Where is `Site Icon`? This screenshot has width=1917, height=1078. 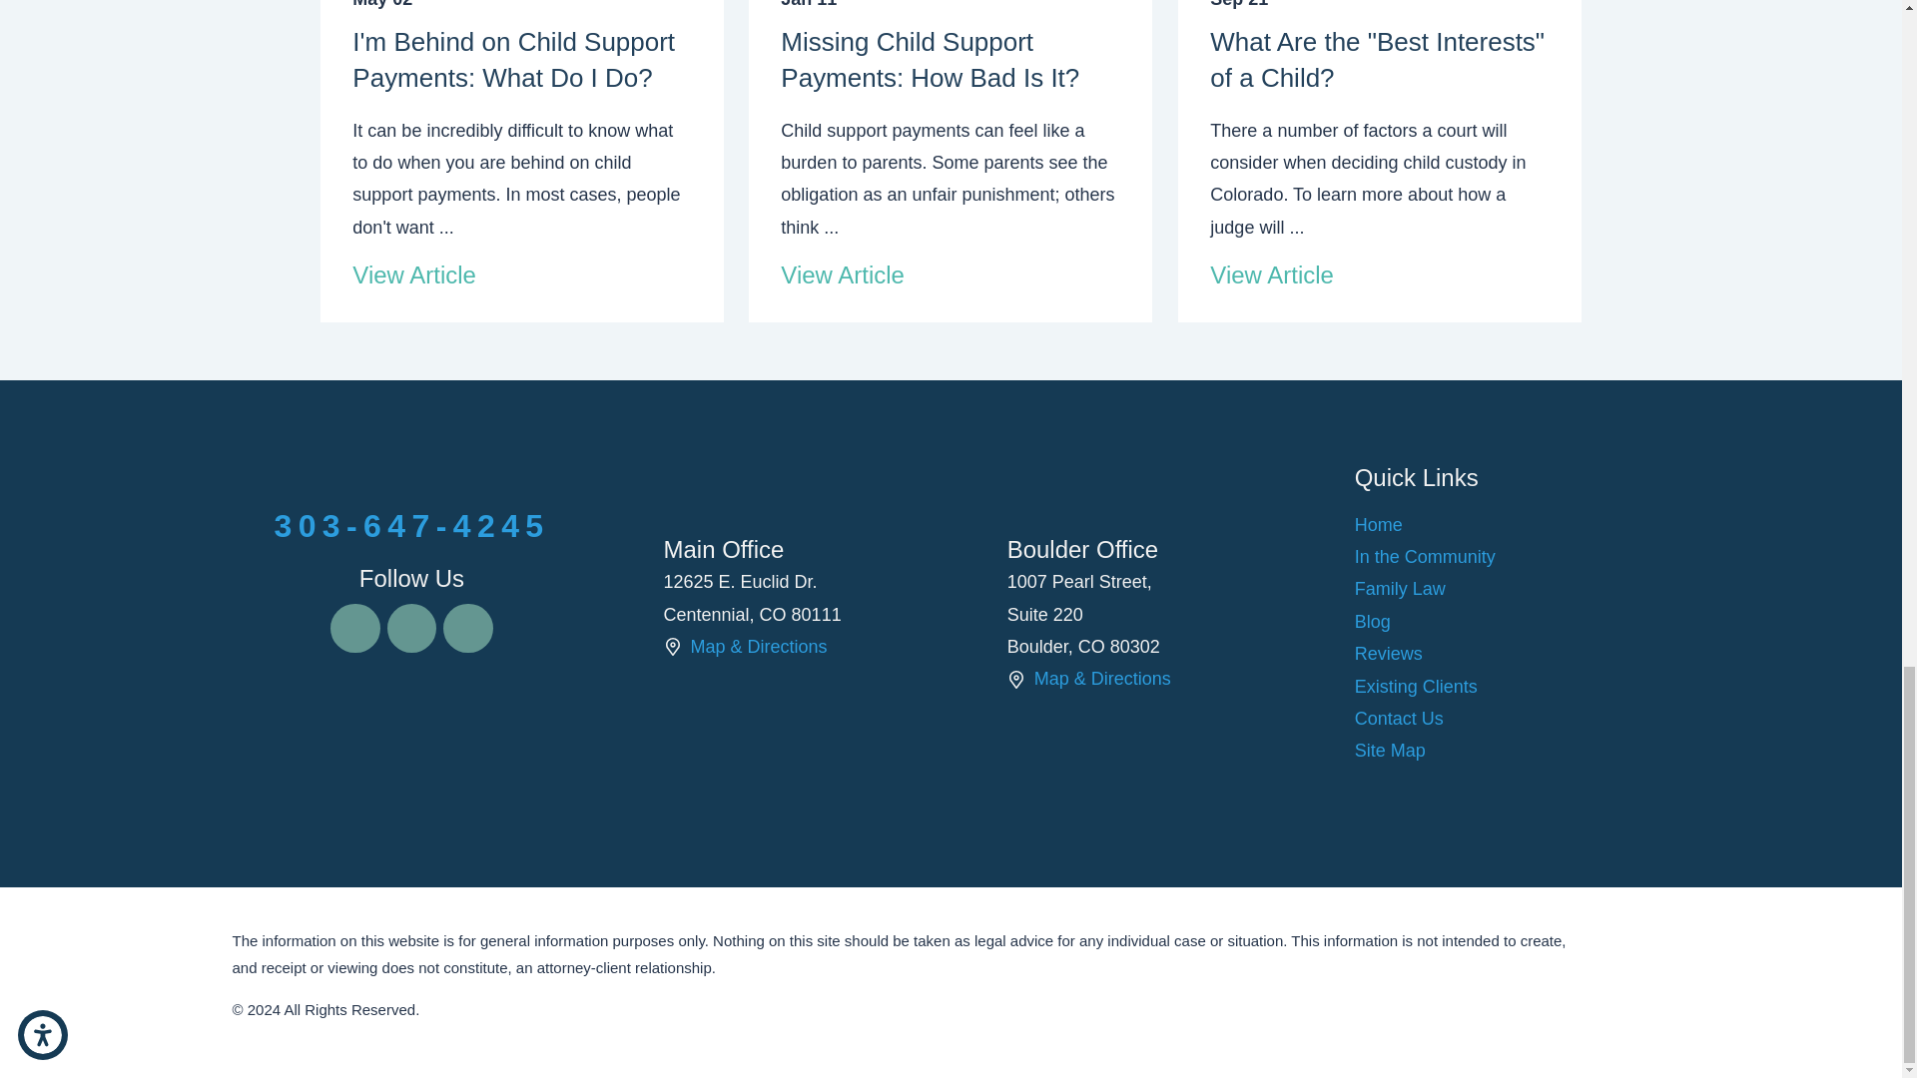 Site Icon is located at coordinates (671, 647).